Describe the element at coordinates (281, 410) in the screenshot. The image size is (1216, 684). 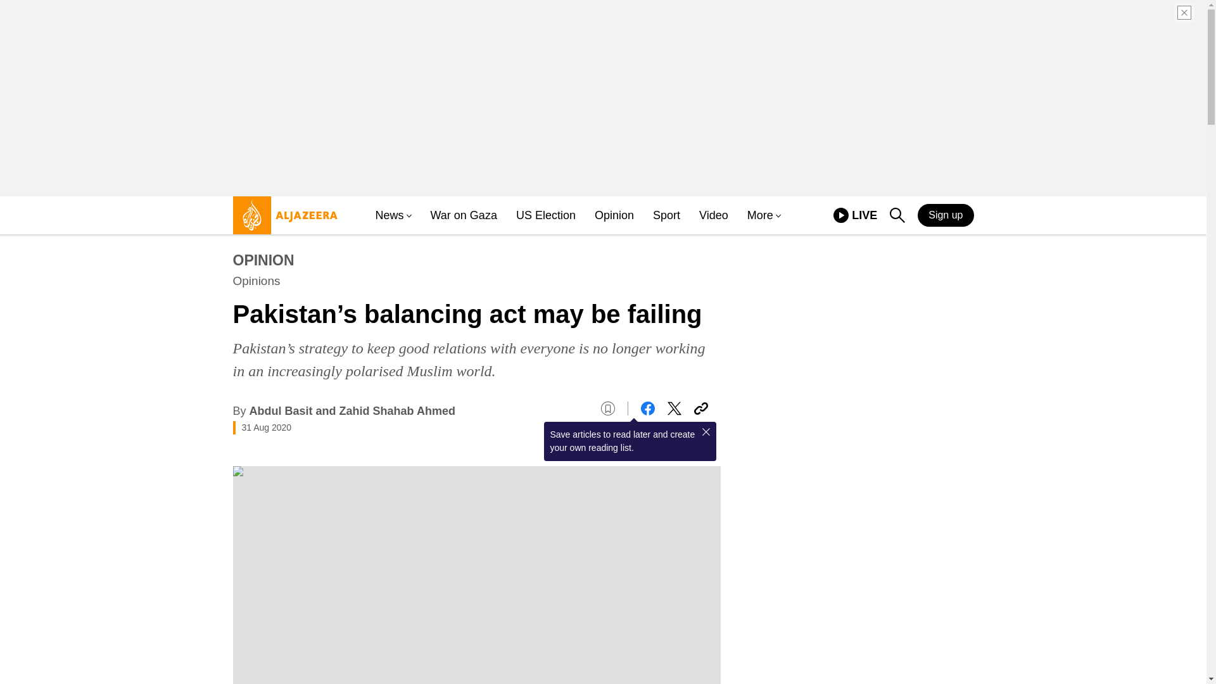
I see `Abdul Basit` at that location.